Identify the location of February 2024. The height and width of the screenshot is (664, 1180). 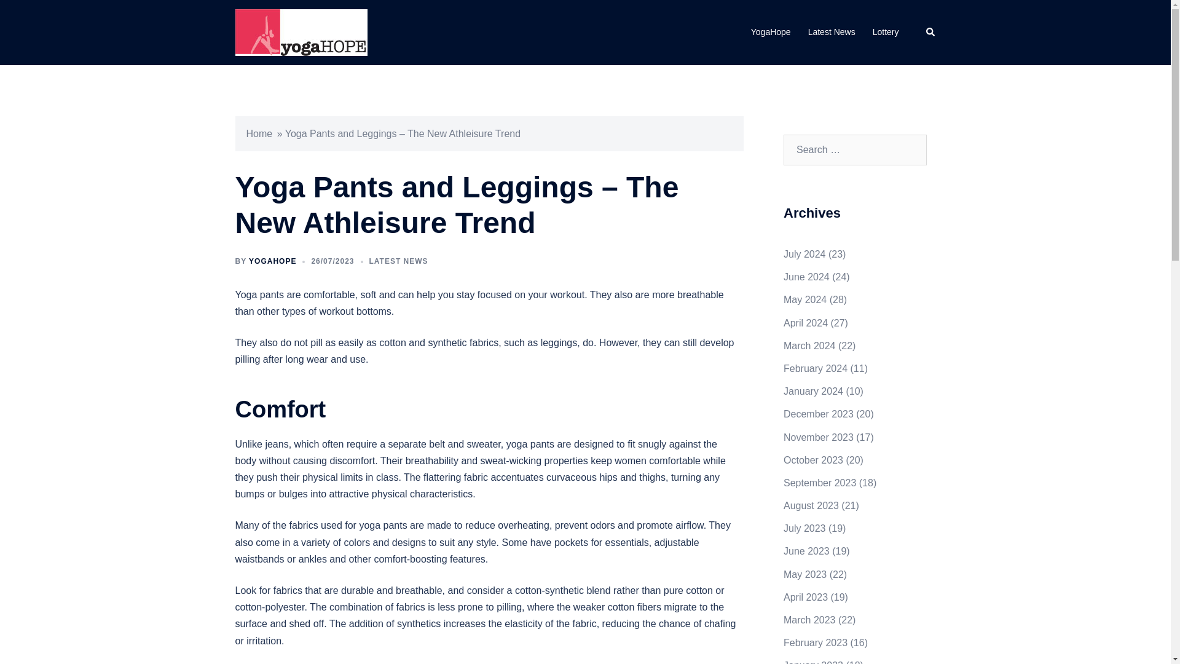
(815, 368).